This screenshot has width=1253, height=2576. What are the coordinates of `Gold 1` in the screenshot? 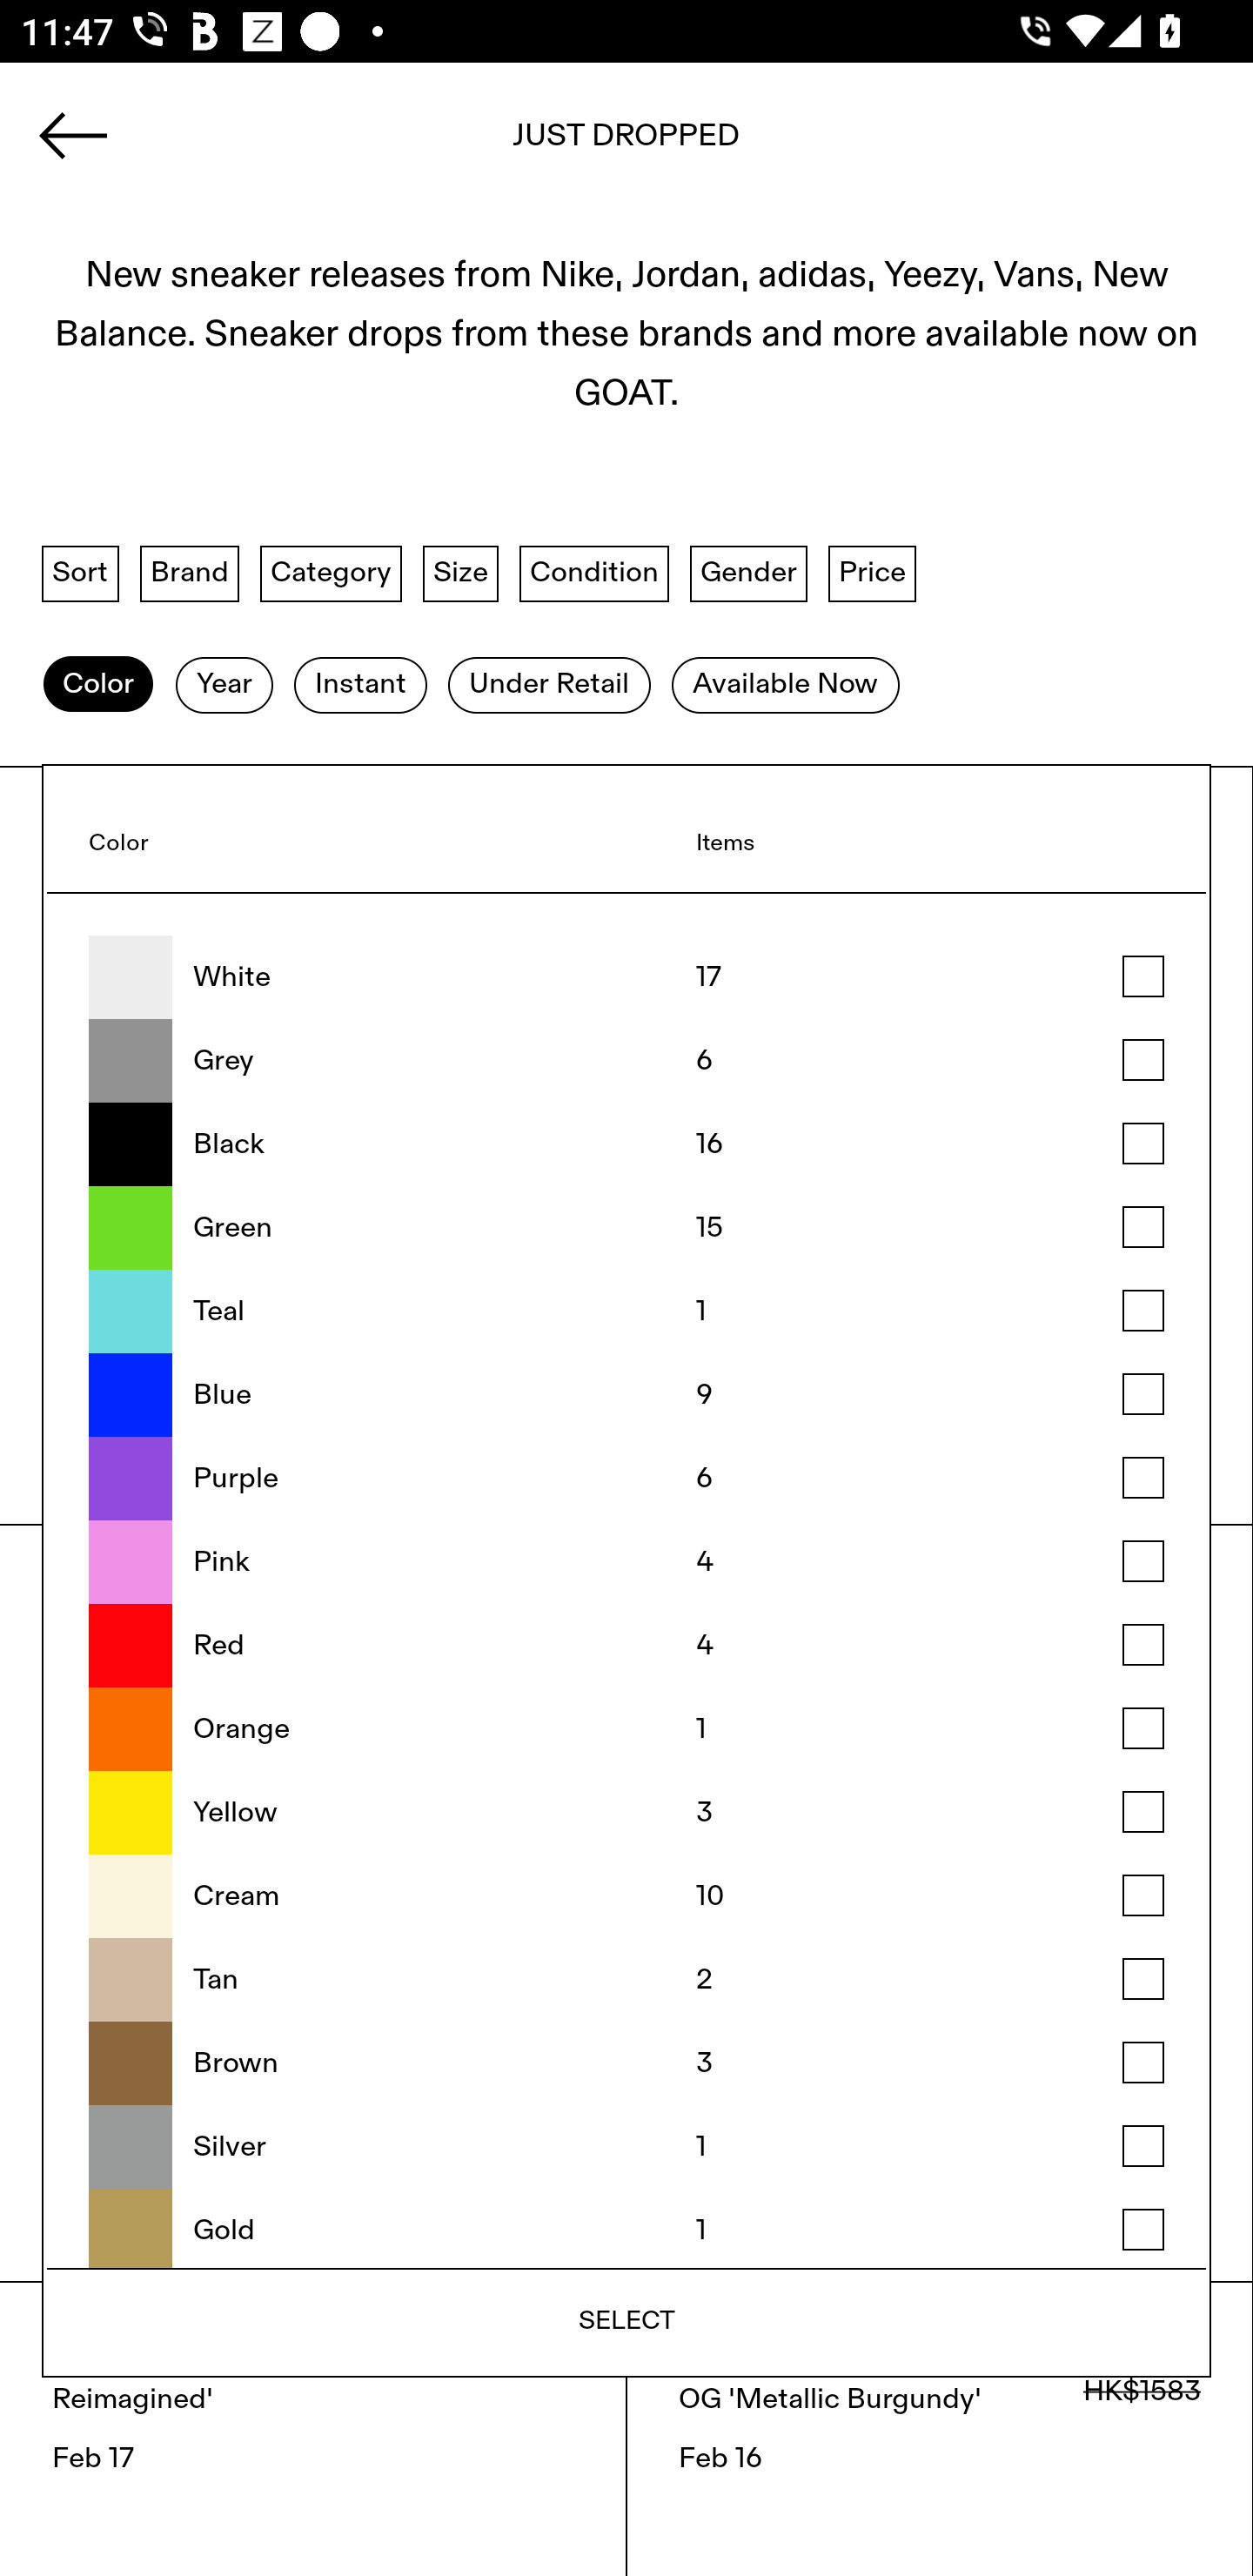 It's located at (626, 2228).